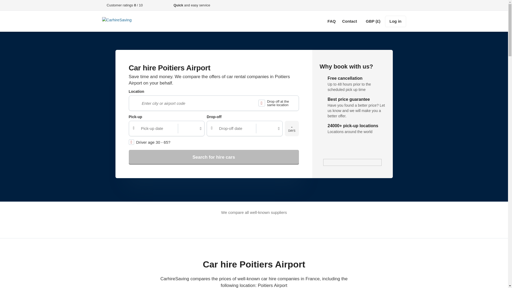  What do you see at coordinates (161, 5) in the screenshot?
I see `star-solid` at bounding box center [161, 5].